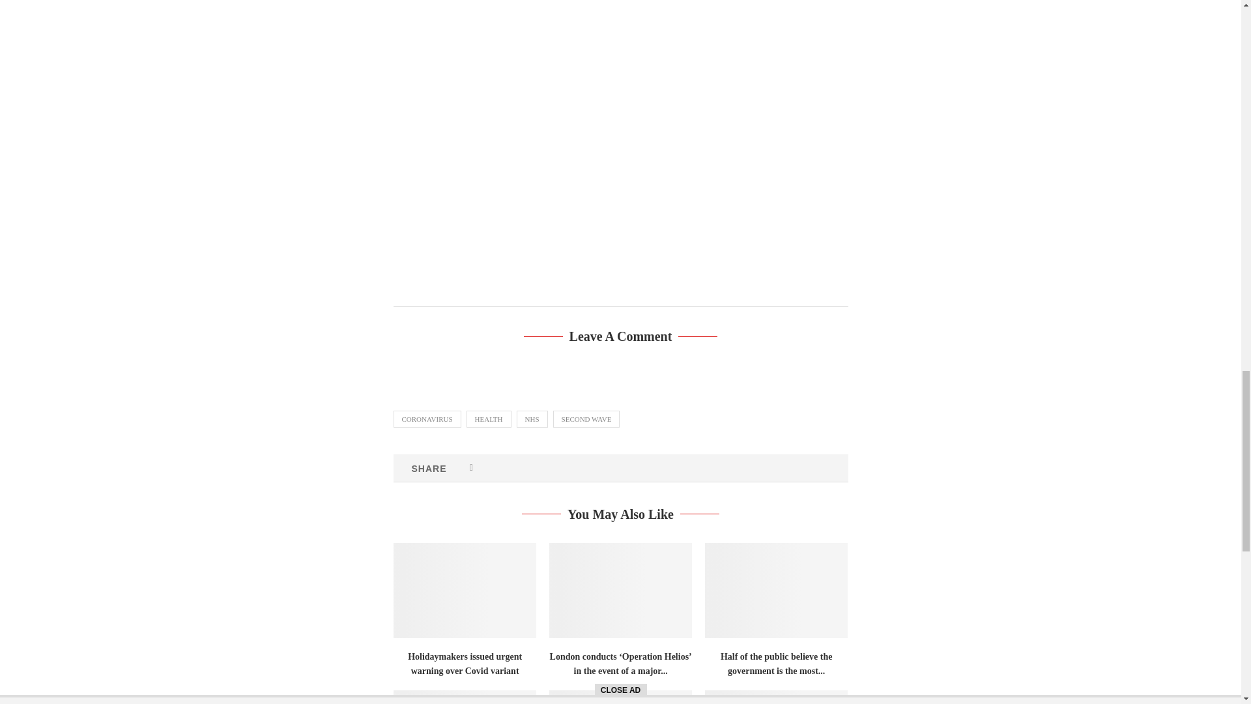  Describe the element at coordinates (465, 590) in the screenshot. I see `Holidaymakers issued urgent warning over Covid variant` at that location.